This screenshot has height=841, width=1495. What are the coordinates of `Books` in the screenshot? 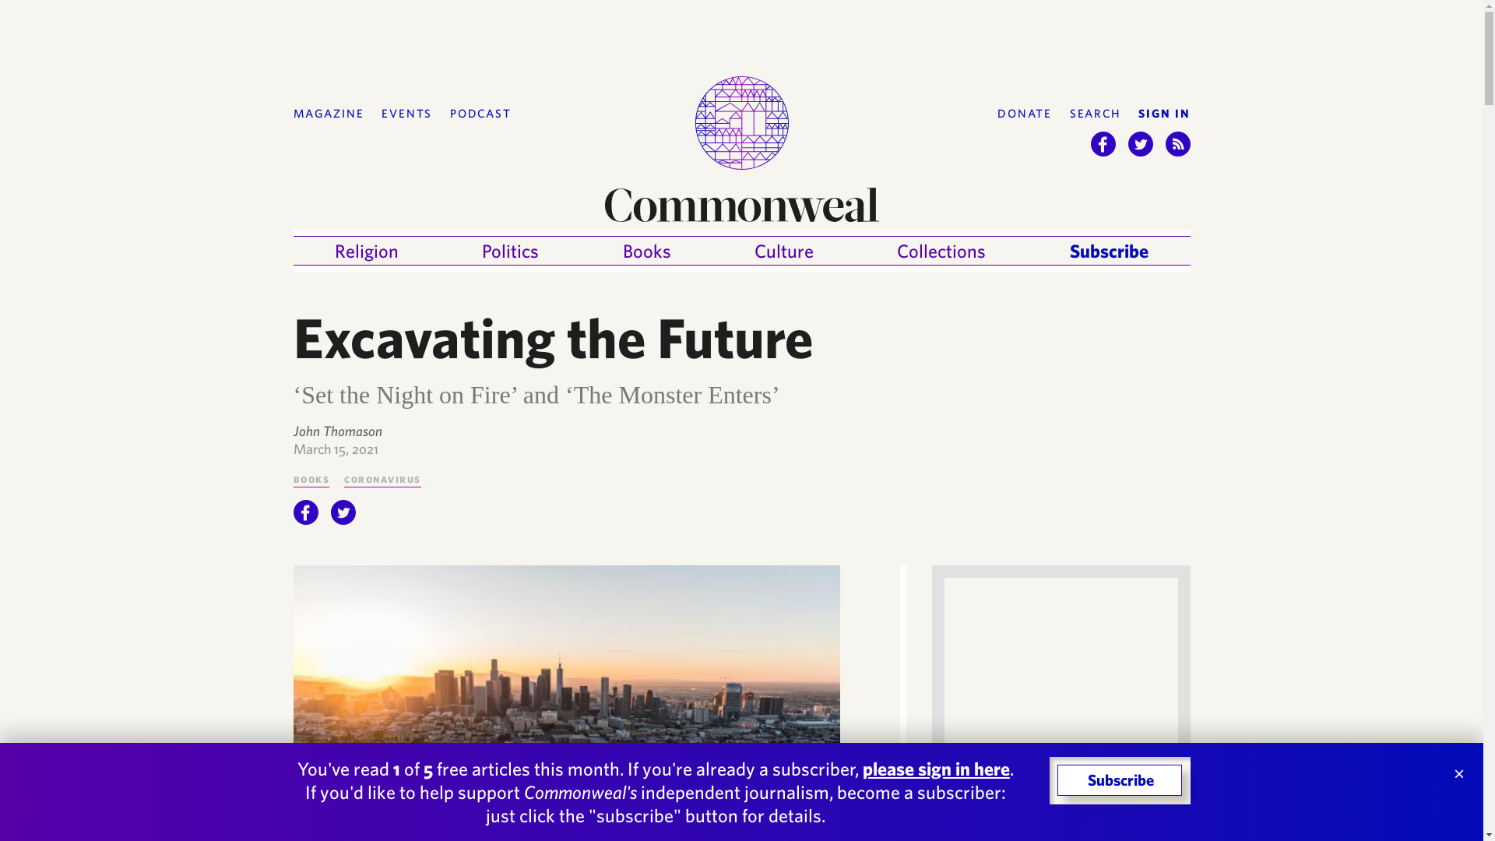 It's located at (311, 478).